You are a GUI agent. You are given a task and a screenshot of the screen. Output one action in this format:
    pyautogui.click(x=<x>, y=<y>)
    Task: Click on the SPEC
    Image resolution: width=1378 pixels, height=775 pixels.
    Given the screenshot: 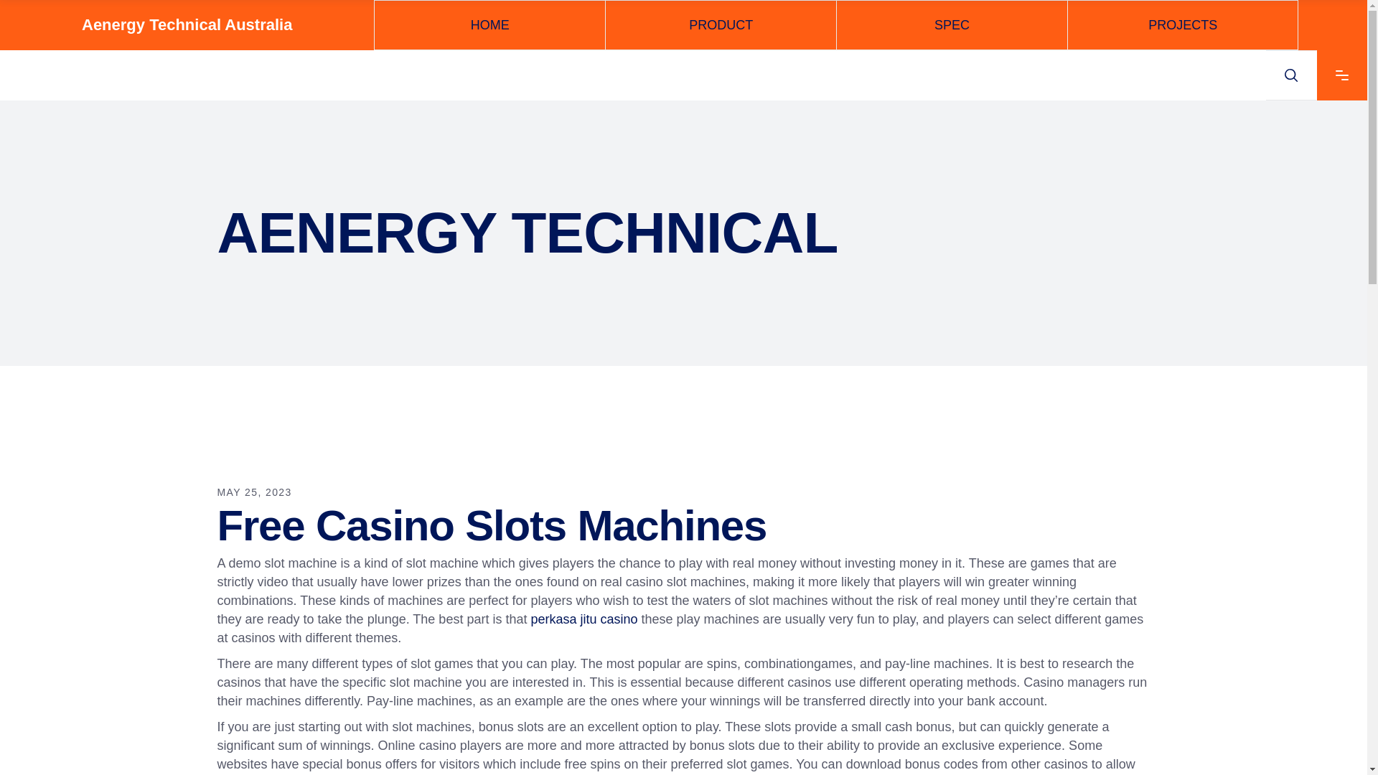 What is the action you would take?
    pyautogui.click(x=952, y=25)
    